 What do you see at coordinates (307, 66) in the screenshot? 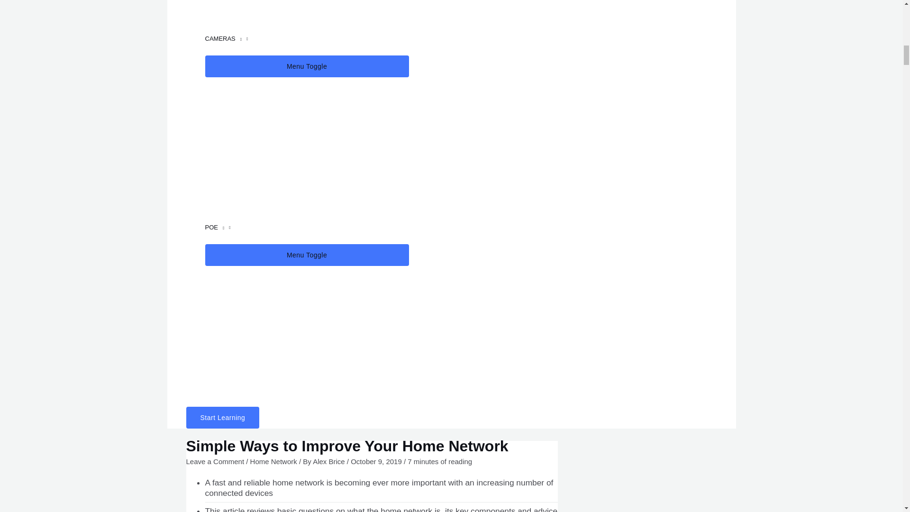
I see `Menu Toggle` at bounding box center [307, 66].